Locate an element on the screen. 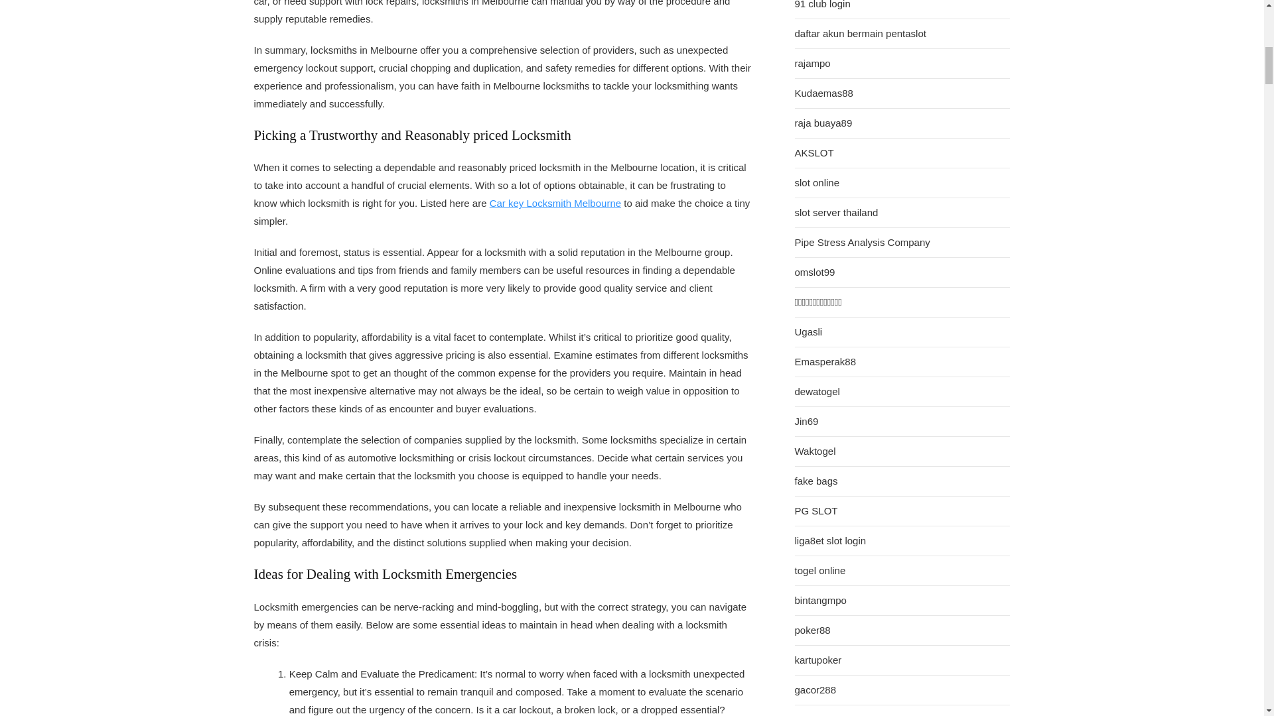 The width and height of the screenshot is (1274, 716). Car key Locksmith Melbourne is located at coordinates (555, 203).